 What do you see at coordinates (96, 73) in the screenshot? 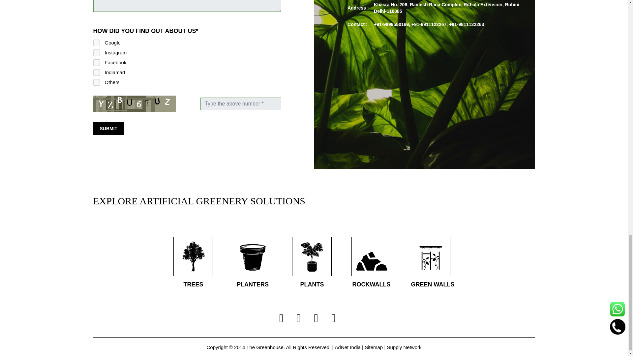
I see `Indiamart` at bounding box center [96, 73].